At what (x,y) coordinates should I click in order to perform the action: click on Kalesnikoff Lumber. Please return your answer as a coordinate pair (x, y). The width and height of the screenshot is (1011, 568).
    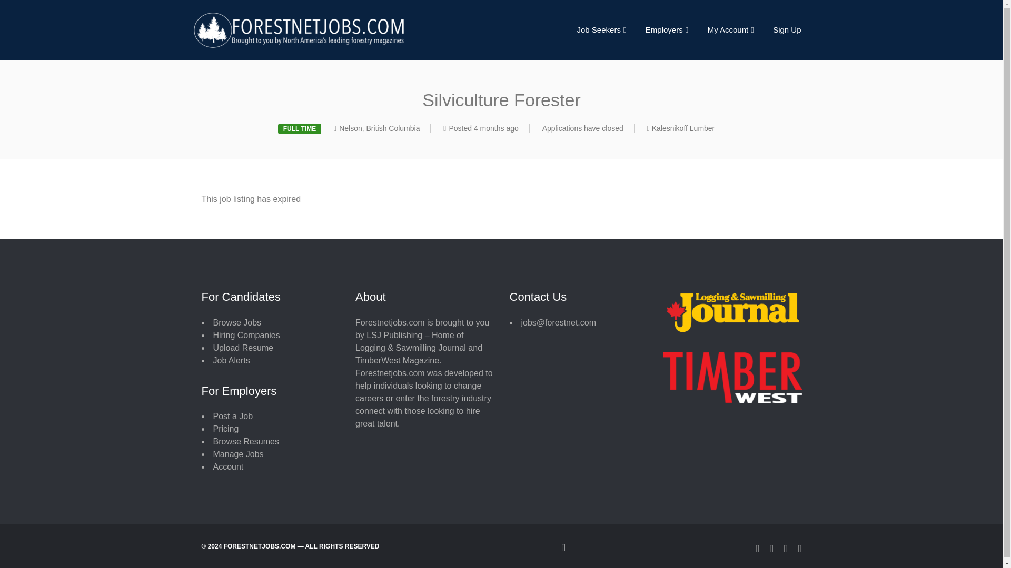
    Looking at the image, I should click on (683, 128).